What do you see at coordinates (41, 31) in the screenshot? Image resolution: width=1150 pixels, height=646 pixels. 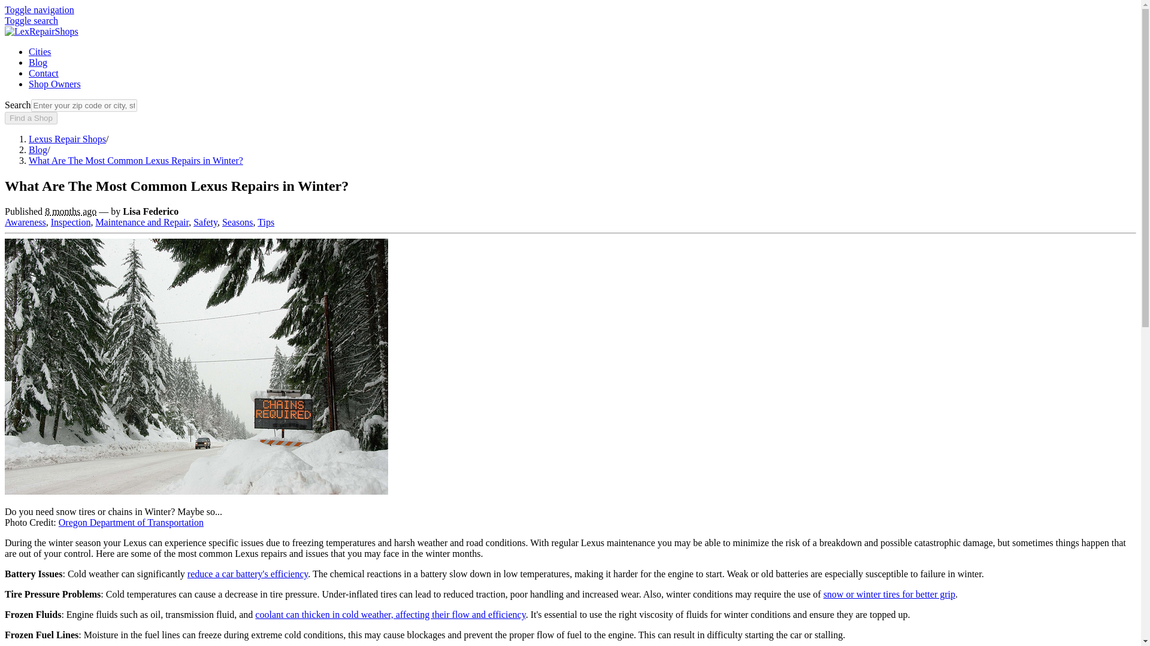 I see `LexRepairShops` at bounding box center [41, 31].